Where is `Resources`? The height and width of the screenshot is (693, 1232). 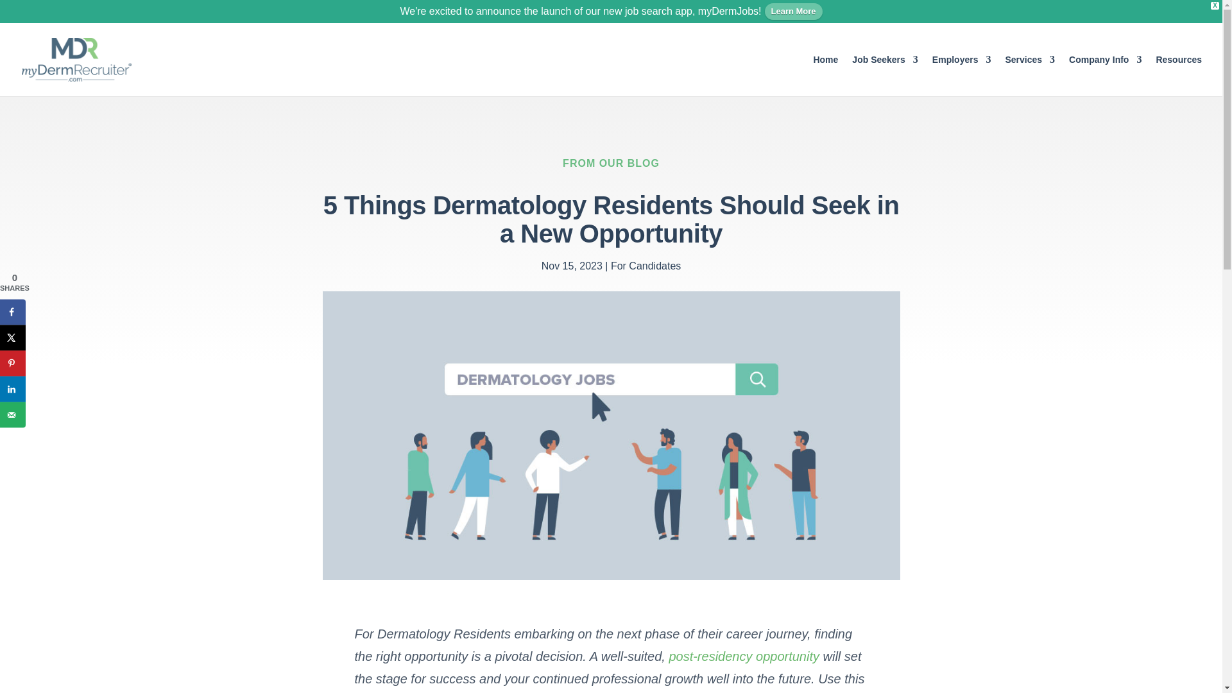
Resources is located at coordinates (1178, 76).